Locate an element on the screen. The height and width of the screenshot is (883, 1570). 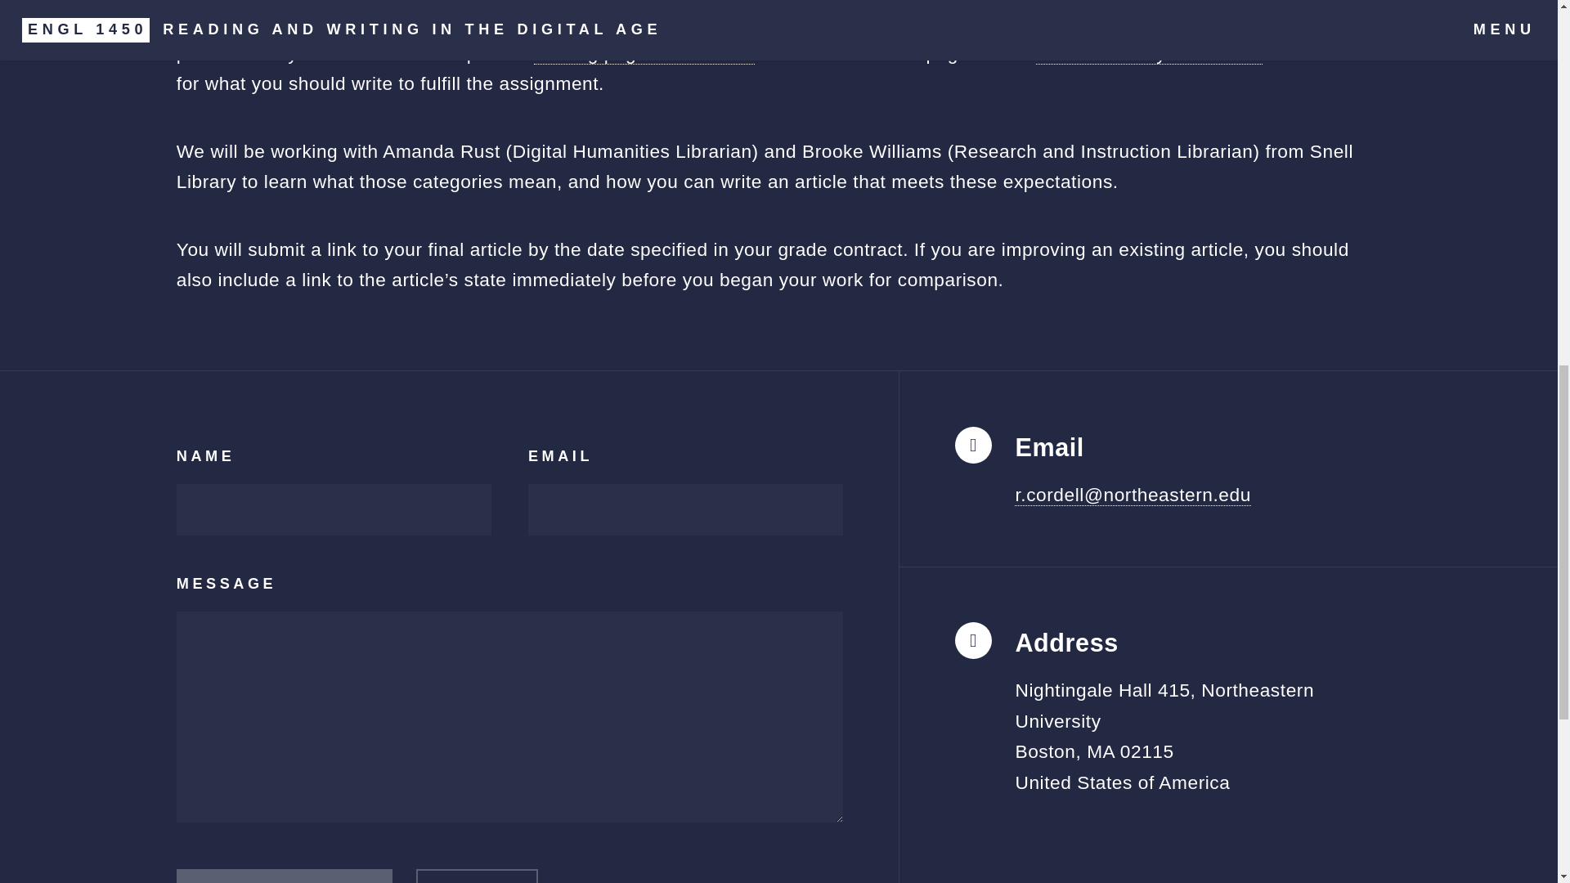
training page for students is located at coordinates (644, 52).